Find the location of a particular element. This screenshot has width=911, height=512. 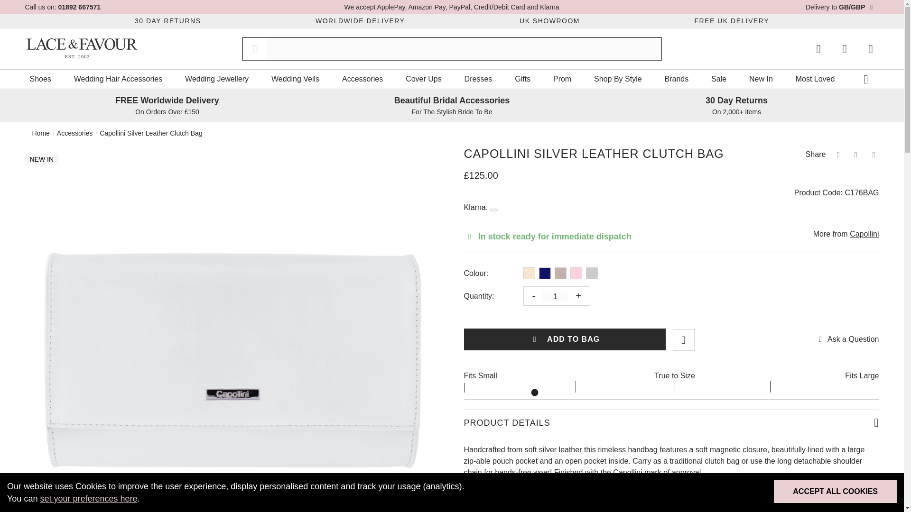

View This Product in Champagne is located at coordinates (529, 273).